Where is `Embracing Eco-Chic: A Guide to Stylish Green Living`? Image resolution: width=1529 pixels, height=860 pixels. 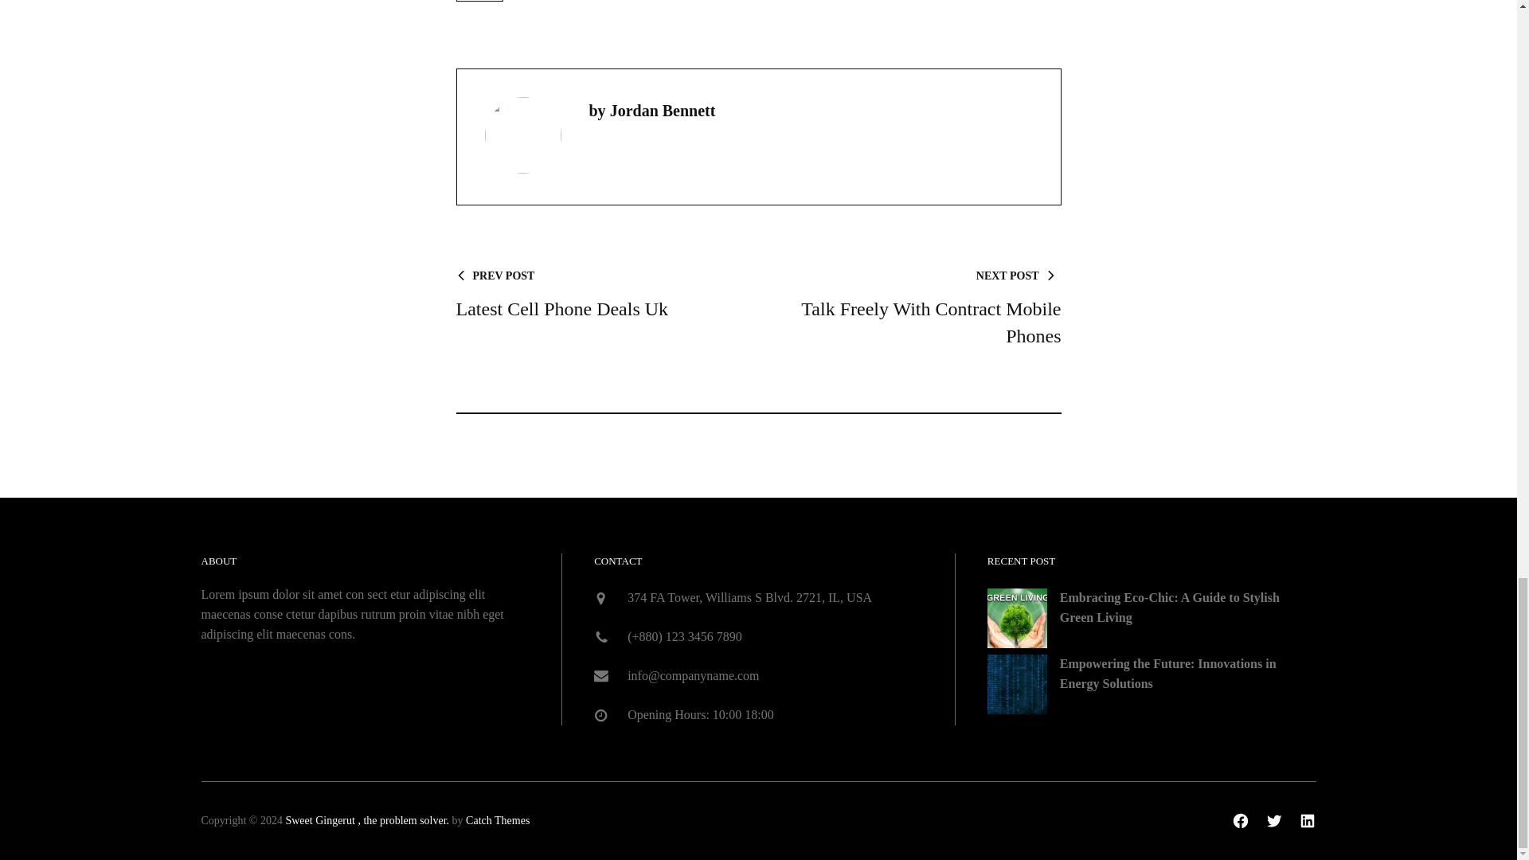 Embracing Eco-Chic: A Guide to Stylish Green Living is located at coordinates (479, 1).